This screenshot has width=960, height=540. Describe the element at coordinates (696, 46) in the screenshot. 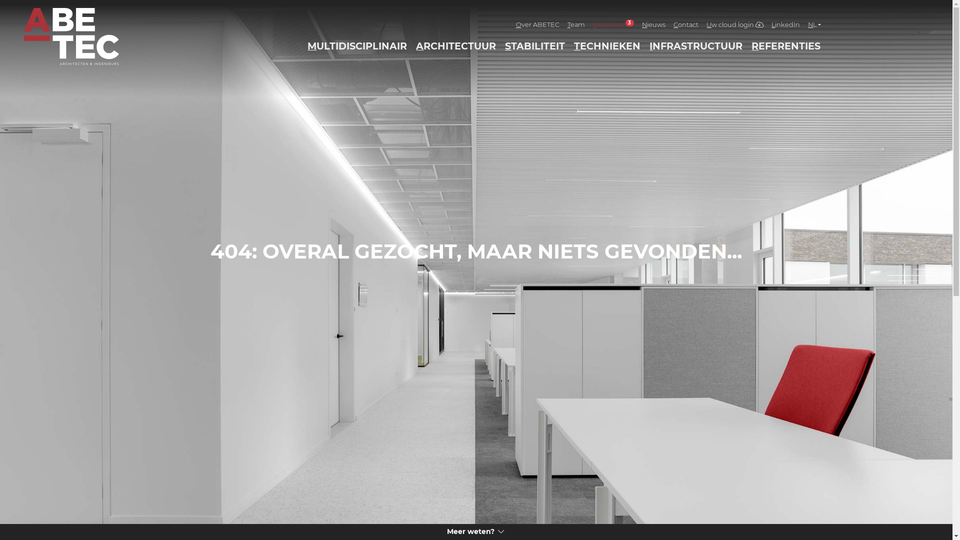

I see `INFRASTRUCTUUR` at that location.